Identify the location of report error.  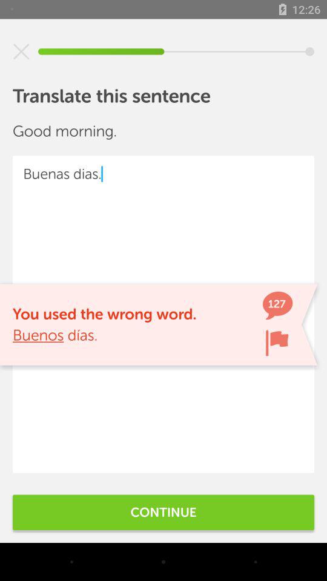
(277, 343).